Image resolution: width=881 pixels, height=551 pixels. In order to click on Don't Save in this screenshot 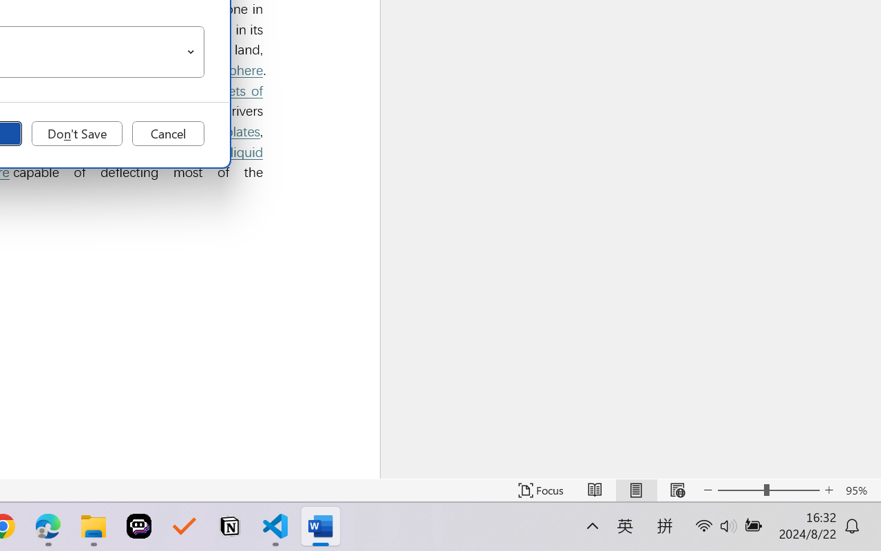, I will do `click(77, 134)`.